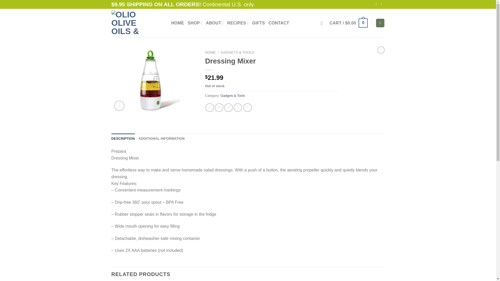 The image size is (500, 281). What do you see at coordinates (219, 107) in the screenshot?
I see `Share on Twitter` at bounding box center [219, 107].